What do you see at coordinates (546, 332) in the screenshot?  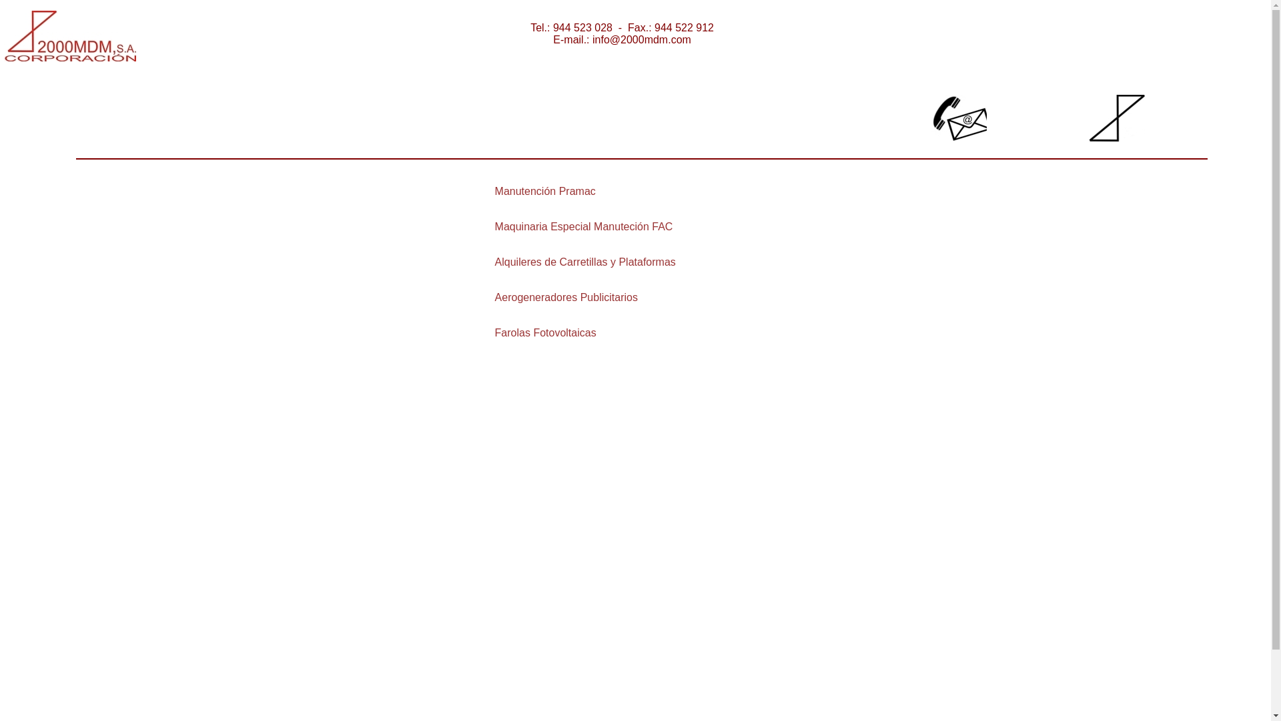 I see `Farolas Fotovoltaicas` at bounding box center [546, 332].